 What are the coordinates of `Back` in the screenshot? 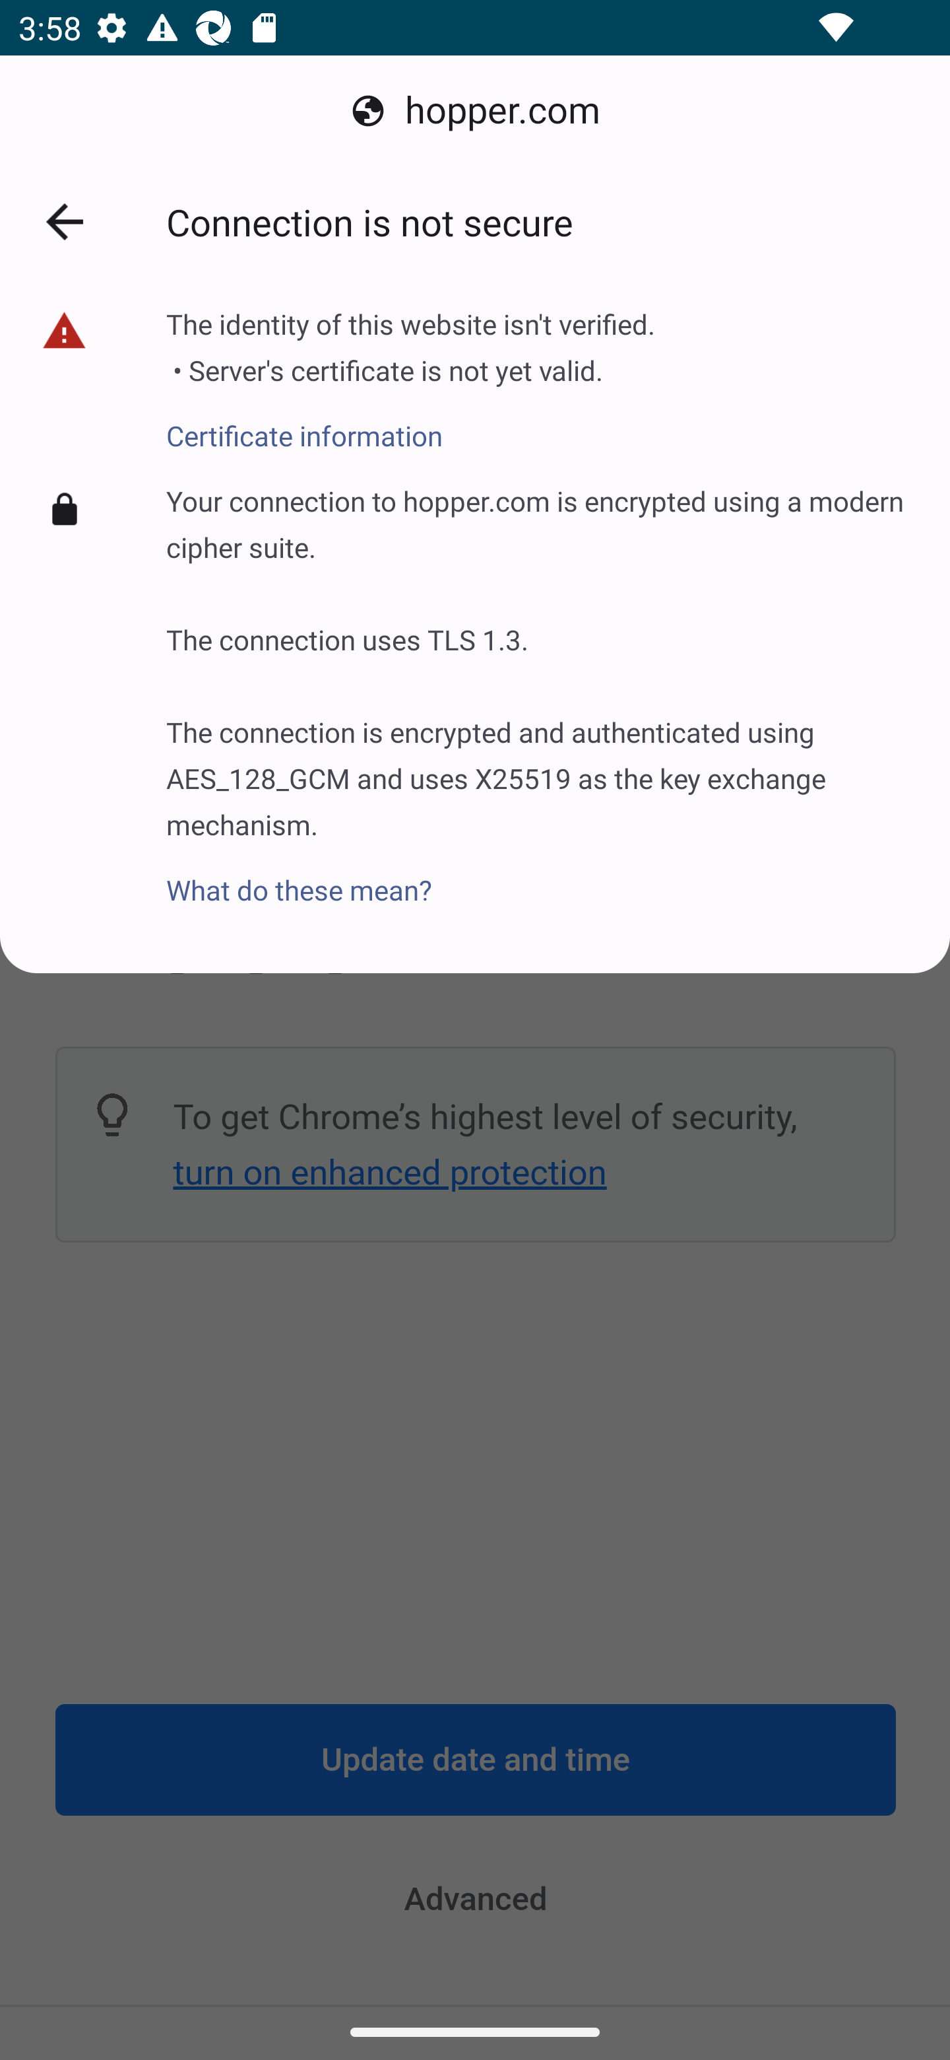 It's located at (65, 222).